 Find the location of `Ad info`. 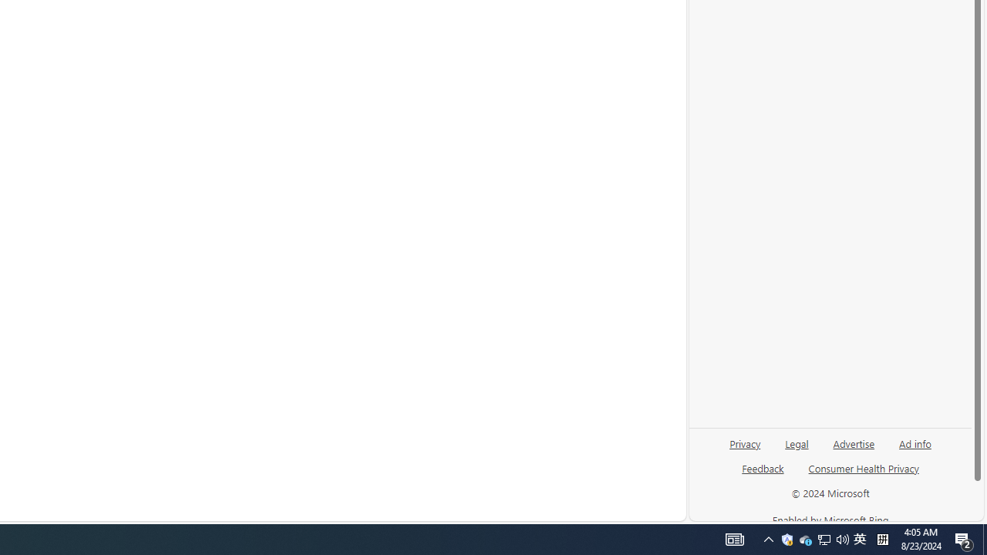

Ad info is located at coordinates (915, 449).